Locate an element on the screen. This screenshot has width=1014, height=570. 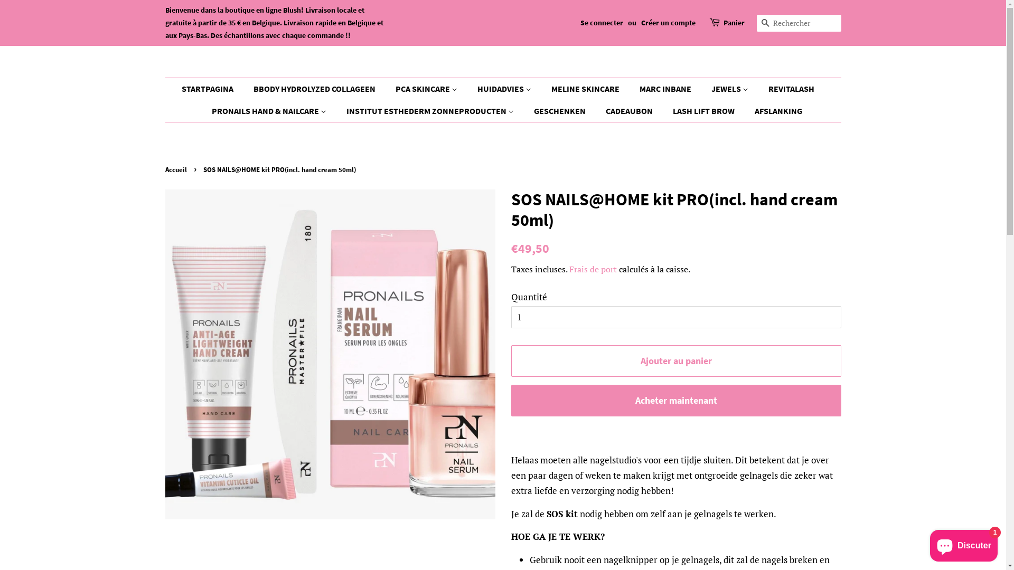
MELINE SKINCARE is located at coordinates (586, 89).